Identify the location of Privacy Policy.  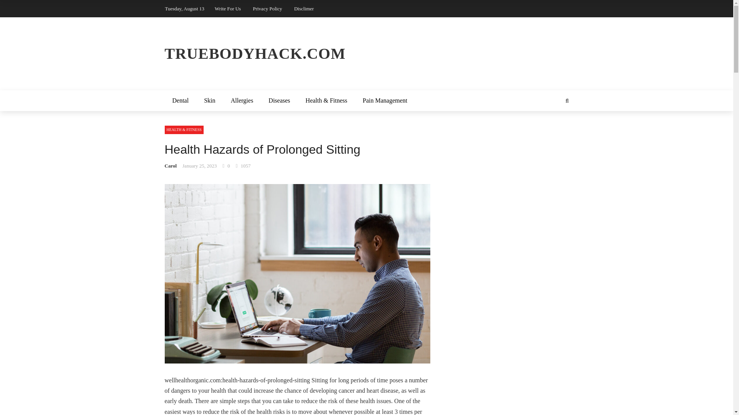
(267, 8).